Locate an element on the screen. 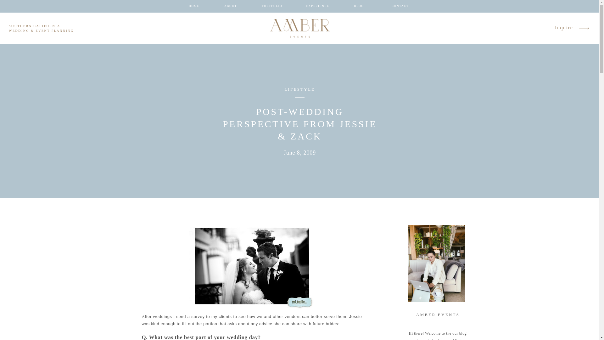 Image resolution: width=604 pixels, height=340 pixels. ABOUT is located at coordinates (230, 6).